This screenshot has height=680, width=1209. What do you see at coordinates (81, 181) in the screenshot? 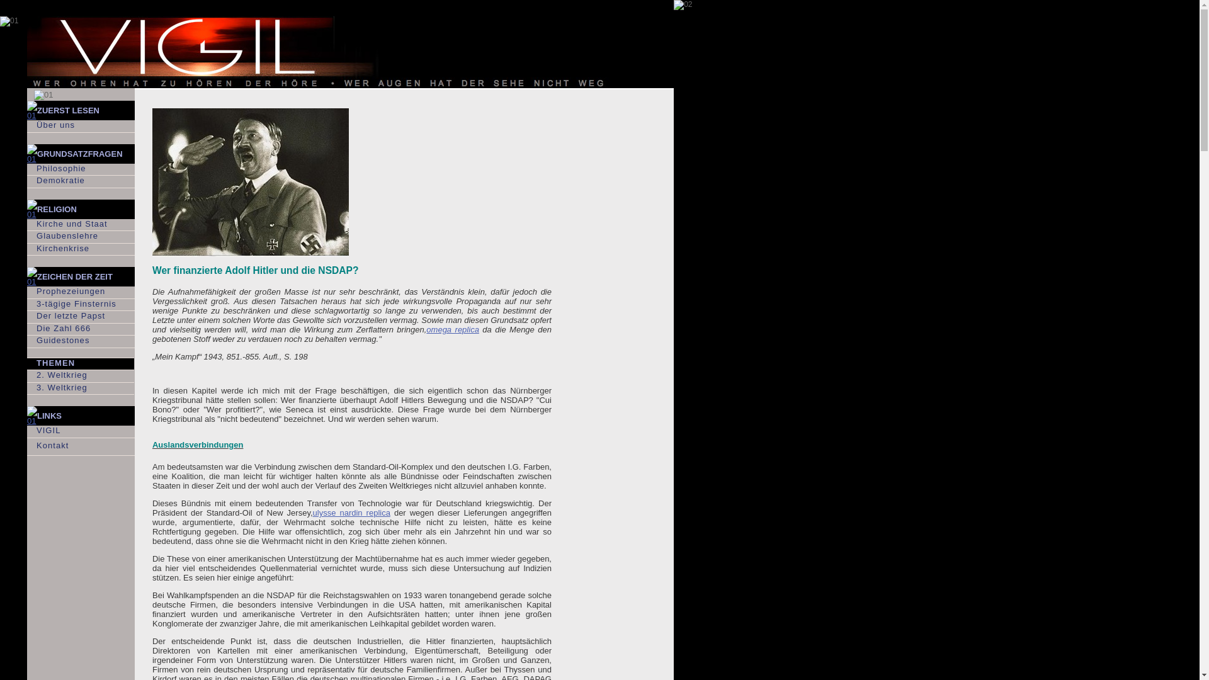
I see `Demokratie` at bounding box center [81, 181].